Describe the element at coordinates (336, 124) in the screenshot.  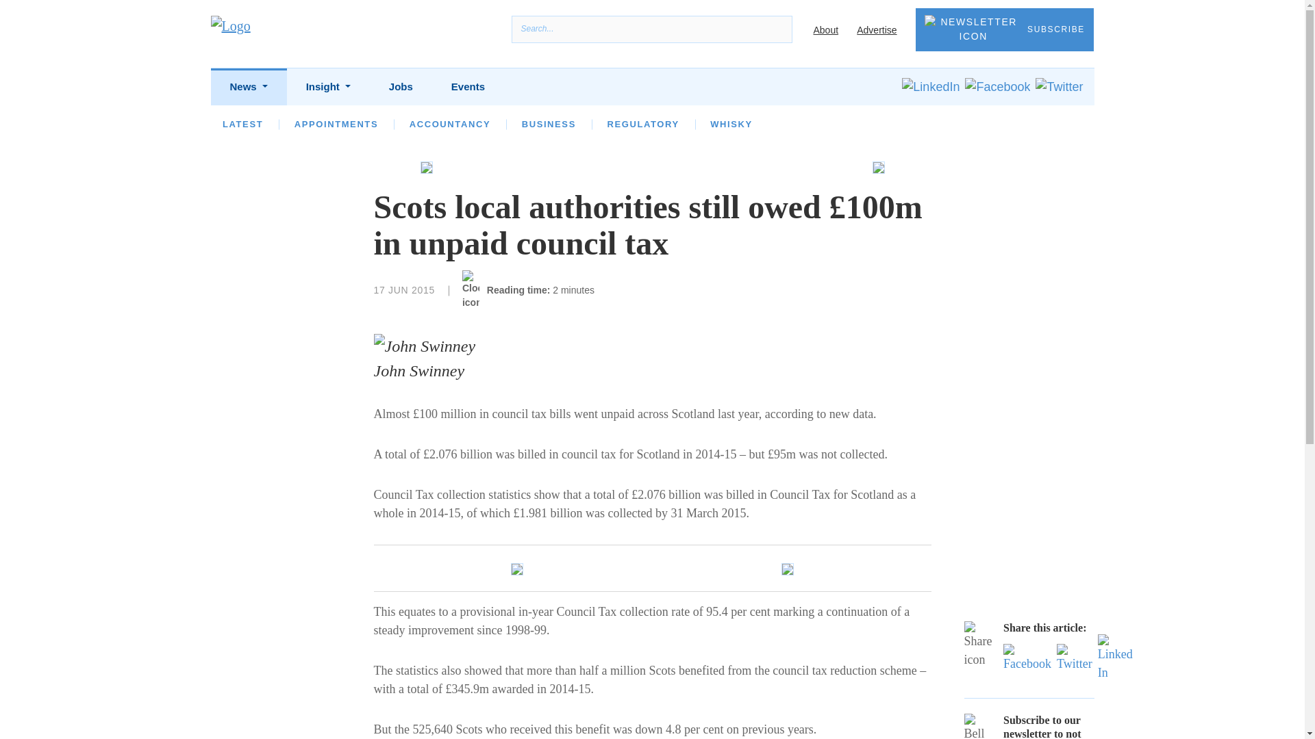
I see `APPOINTMENTS` at that location.